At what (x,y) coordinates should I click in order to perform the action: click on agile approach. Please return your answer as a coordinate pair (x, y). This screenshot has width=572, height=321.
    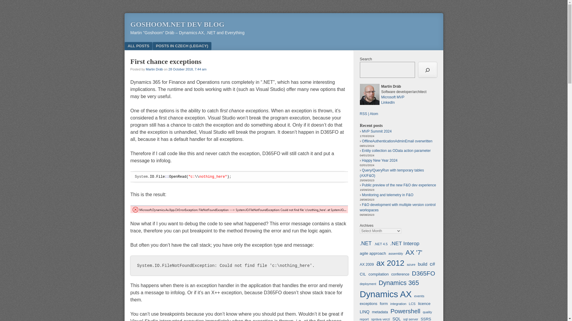
    Looking at the image, I should click on (373, 253).